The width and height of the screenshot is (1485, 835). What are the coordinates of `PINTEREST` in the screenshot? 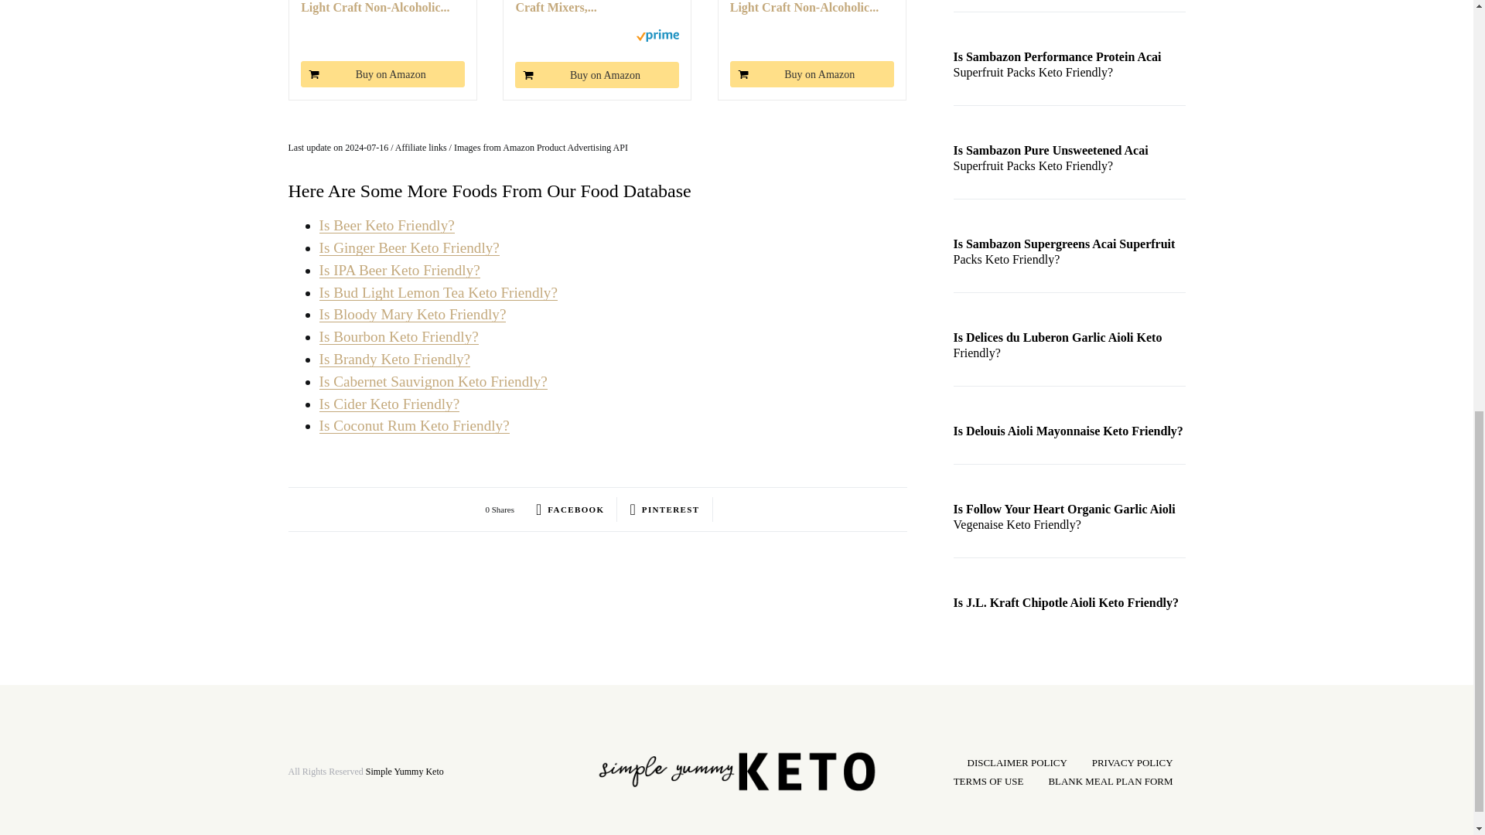 It's located at (664, 509).